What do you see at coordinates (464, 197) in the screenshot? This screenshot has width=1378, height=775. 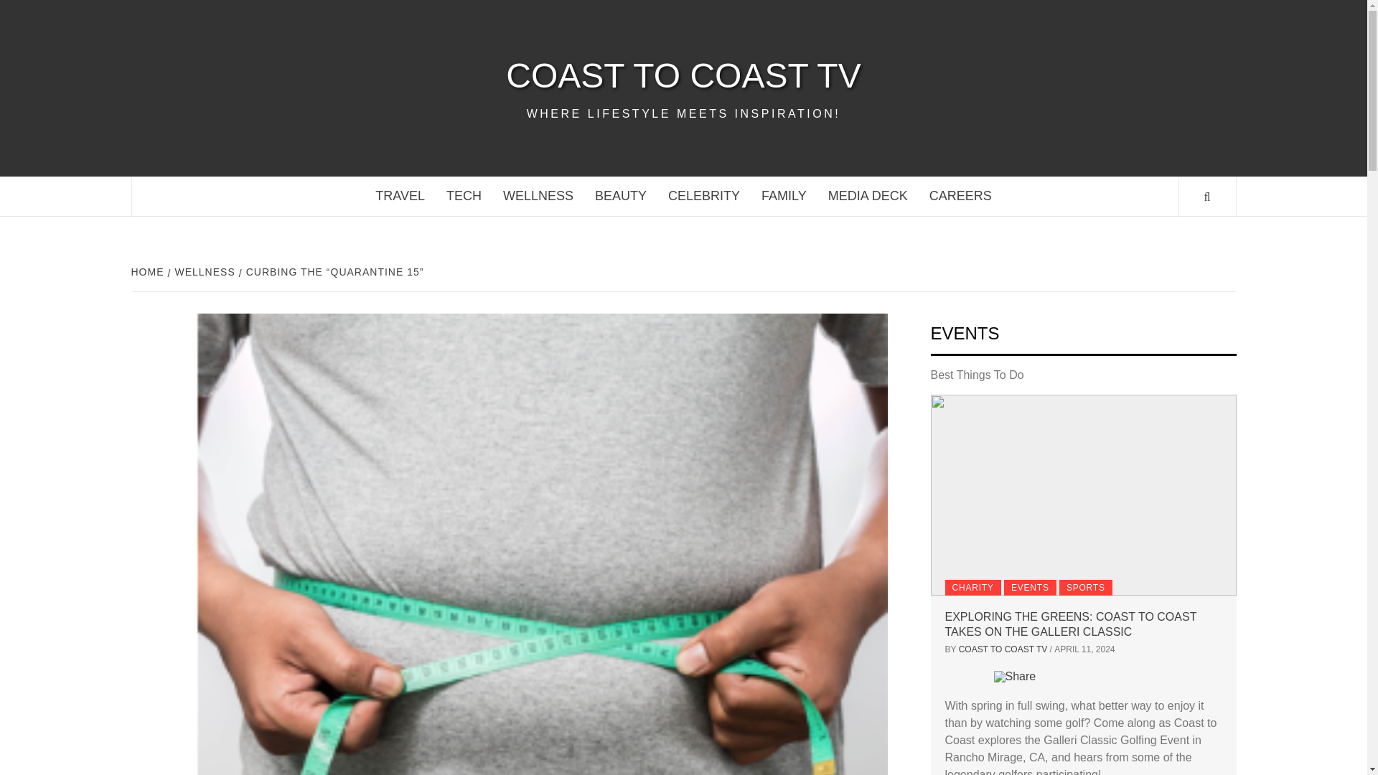 I see `TECH` at bounding box center [464, 197].